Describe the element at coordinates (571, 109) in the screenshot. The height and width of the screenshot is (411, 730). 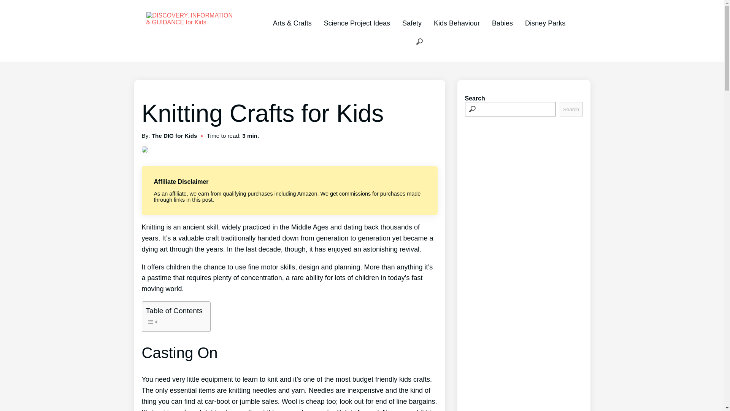
I see `Search` at that location.